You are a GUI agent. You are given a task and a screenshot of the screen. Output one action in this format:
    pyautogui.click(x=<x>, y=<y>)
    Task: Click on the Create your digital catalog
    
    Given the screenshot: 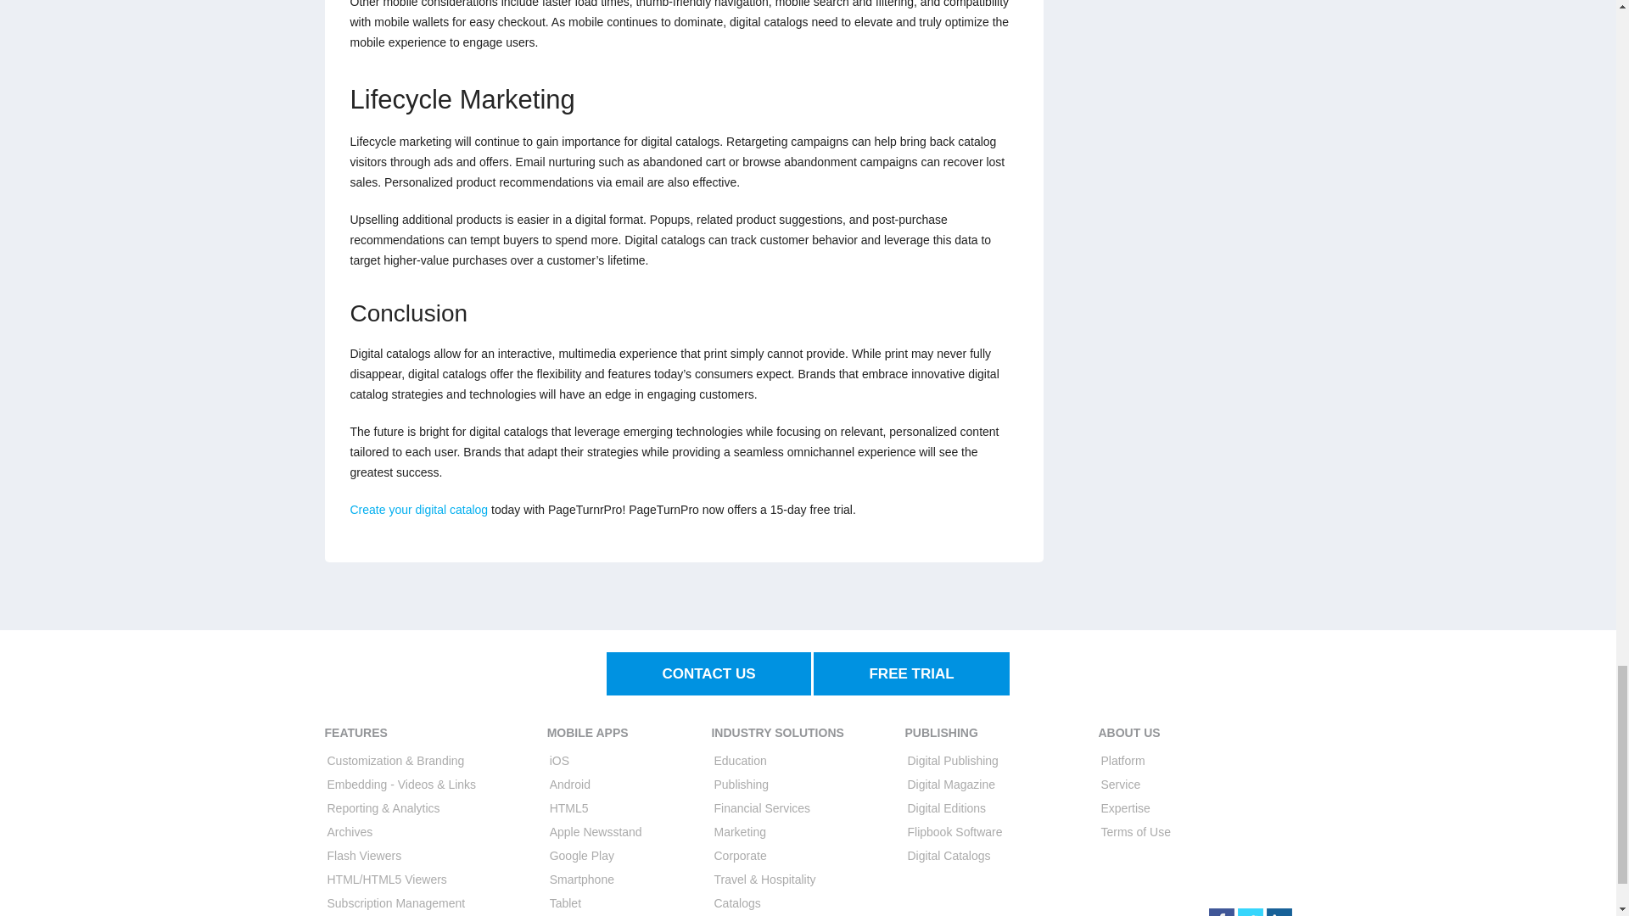 What is the action you would take?
    pyautogui.click(x=418, y=509)
    